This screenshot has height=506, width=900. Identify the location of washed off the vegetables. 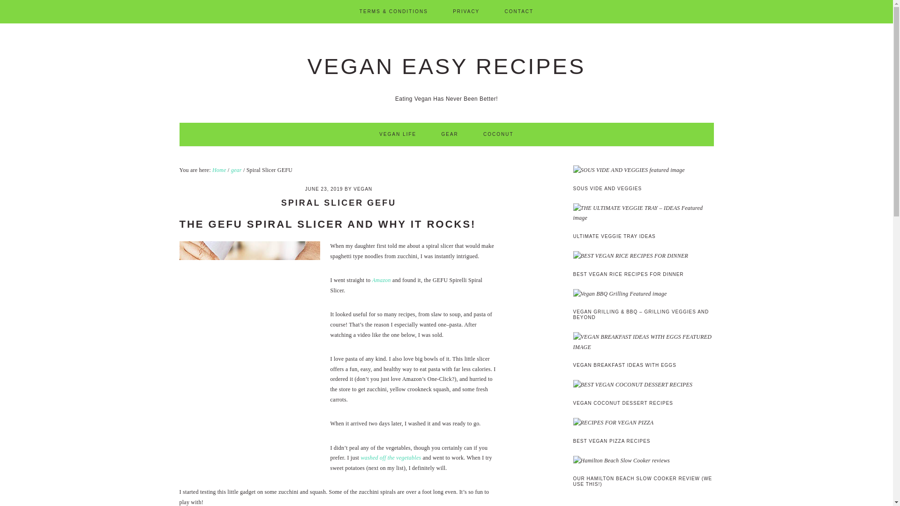
(391, 457).